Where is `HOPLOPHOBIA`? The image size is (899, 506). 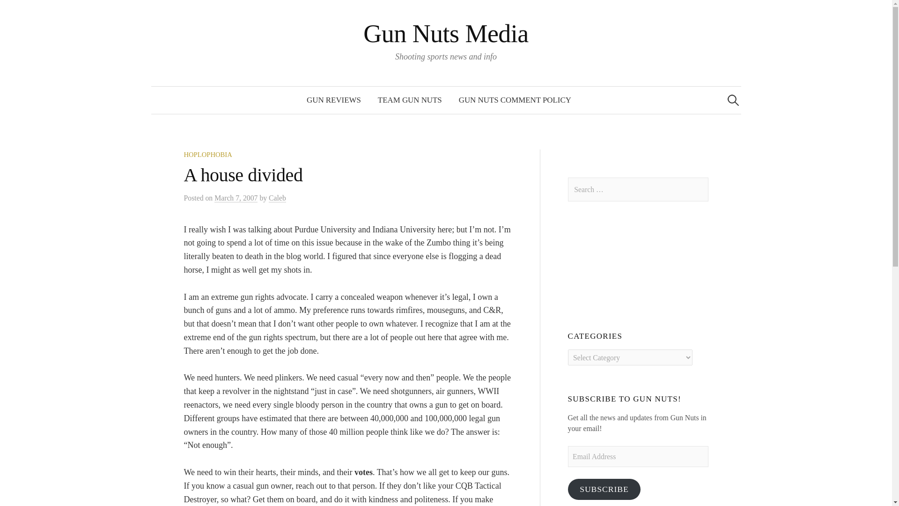 HOPLOPHOBIA is located at coordinates (207, 155).